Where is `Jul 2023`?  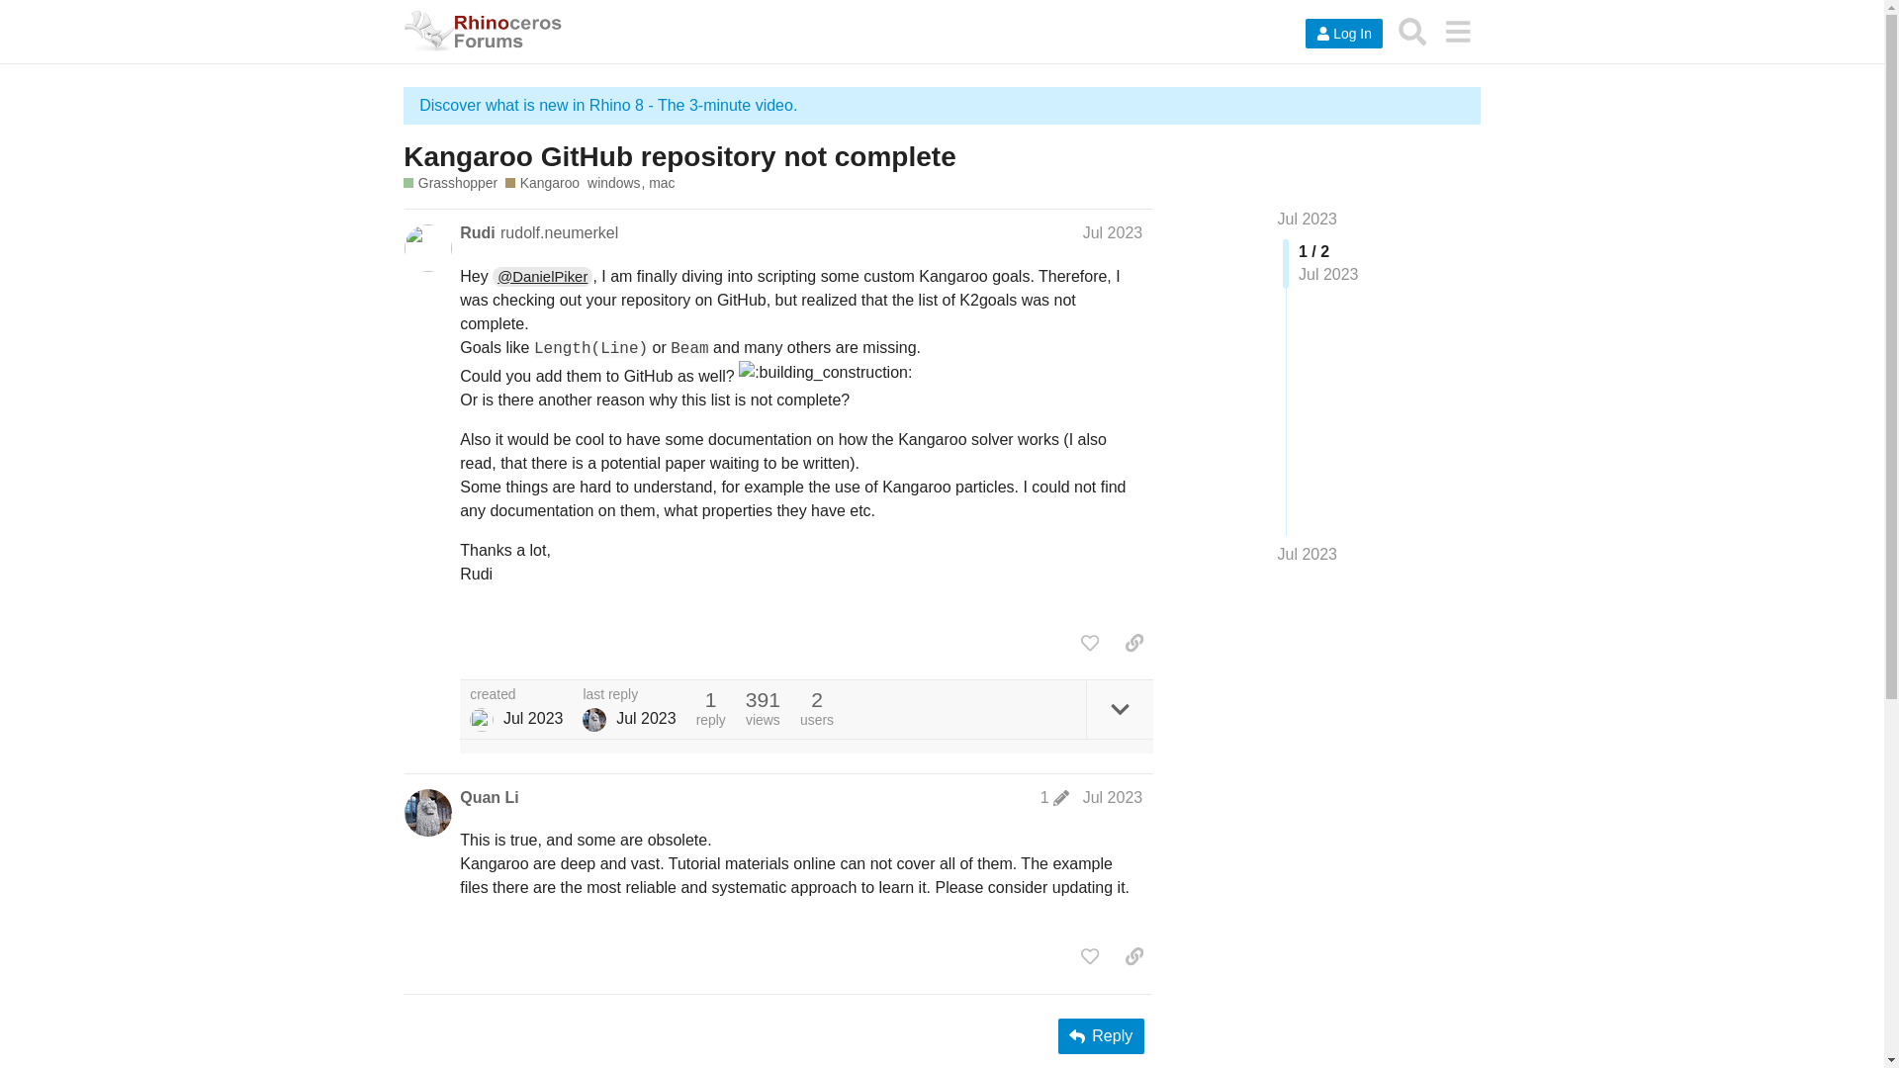 Jul 2023 is located at coordinates (1308, 219).